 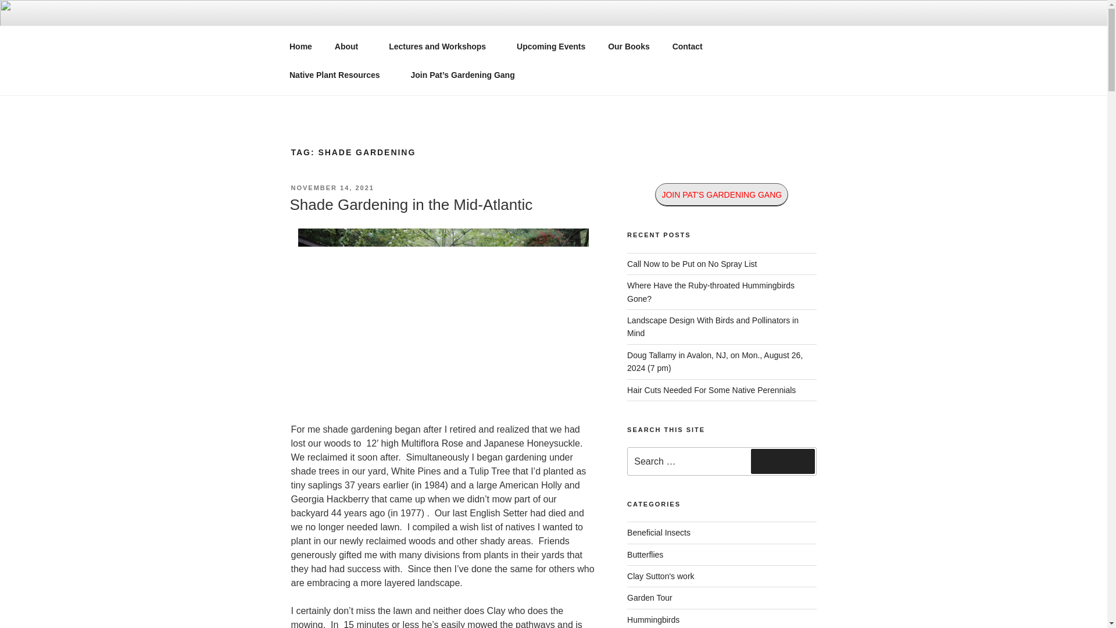 What do you see at coordinates (687, 47) in the screenshot?
I see `Contact` at bounding box center [687, 47].